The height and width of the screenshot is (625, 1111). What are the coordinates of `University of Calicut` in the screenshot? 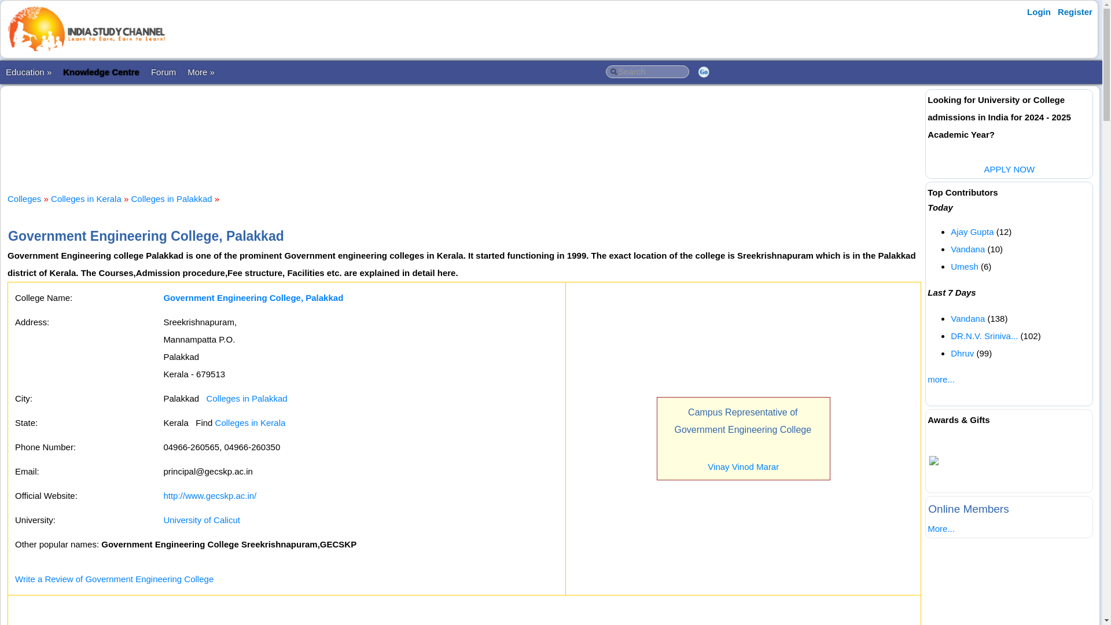 It's located at (201, 520).